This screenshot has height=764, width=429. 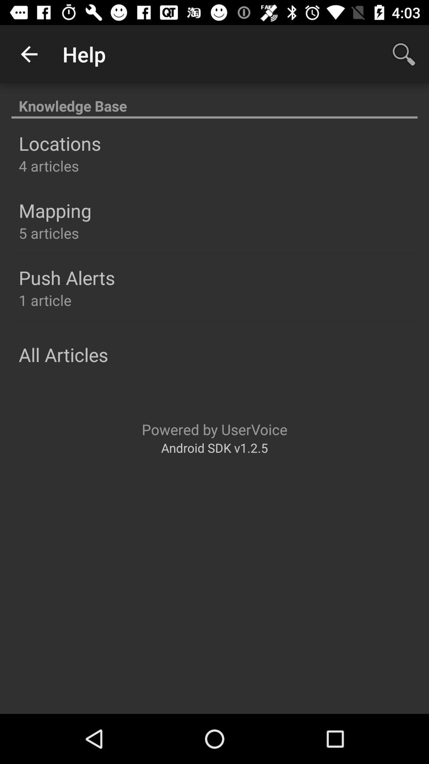 What do you see at coordinates (214, 447) in the screenshot?
I see `turn on the item below the powered by uservoice item` at bounding box center [214, 447].